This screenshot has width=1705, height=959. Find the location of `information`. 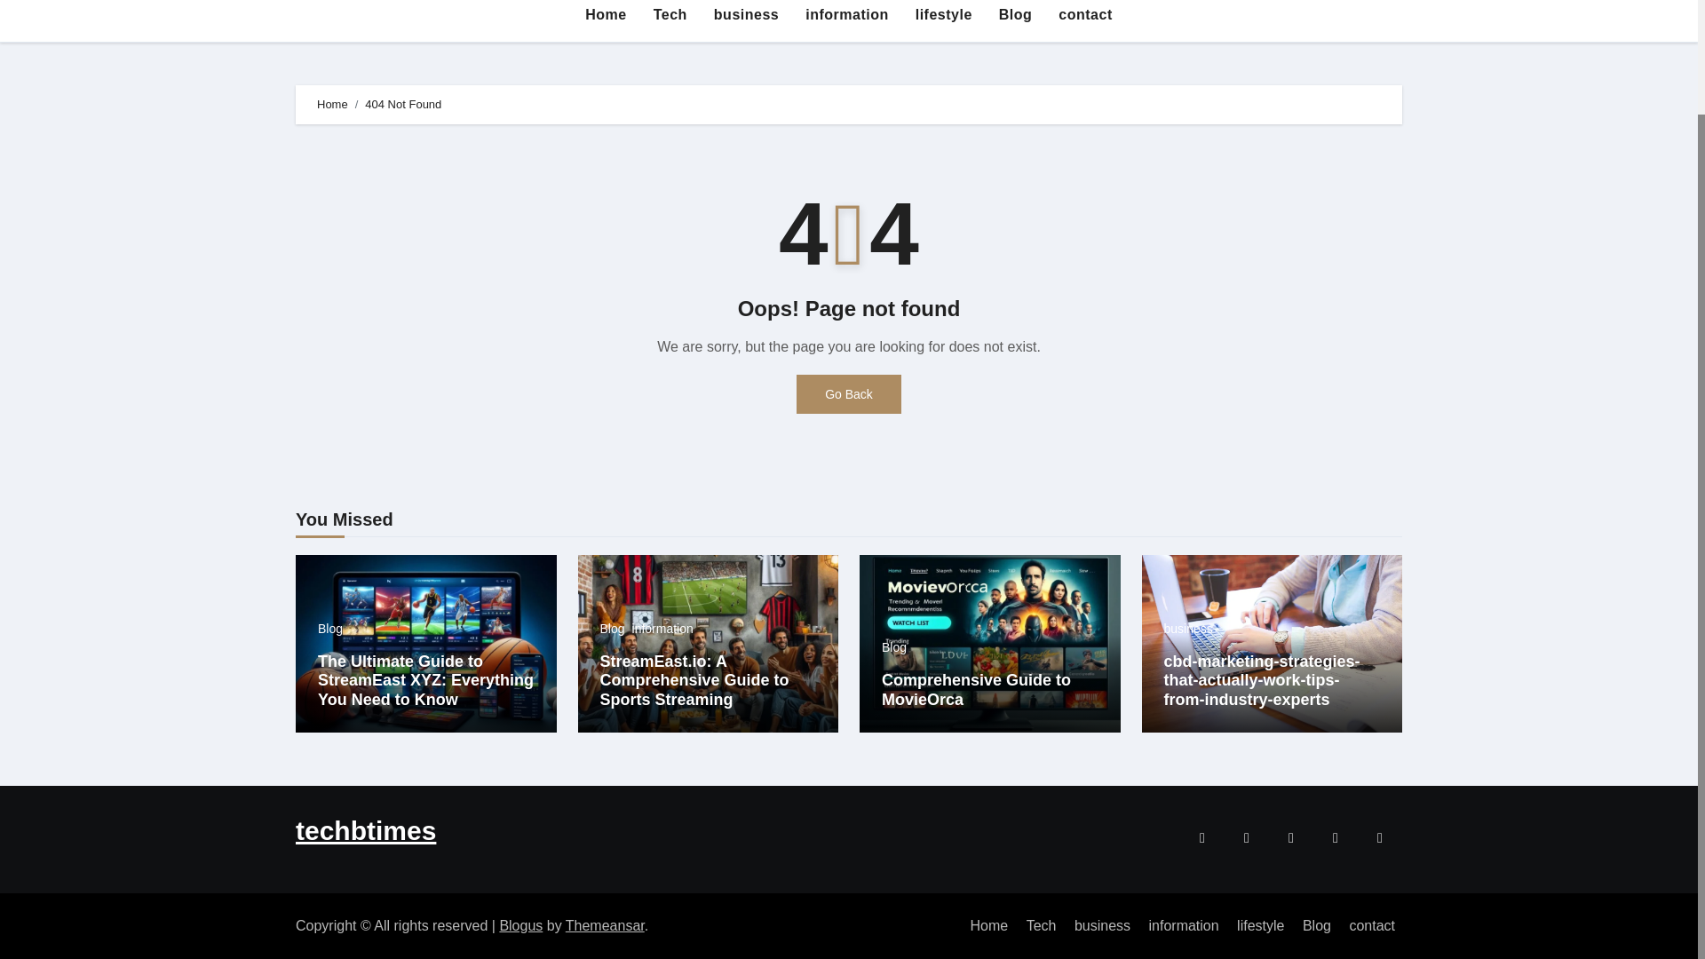

information is located at coordinates (847, 17).